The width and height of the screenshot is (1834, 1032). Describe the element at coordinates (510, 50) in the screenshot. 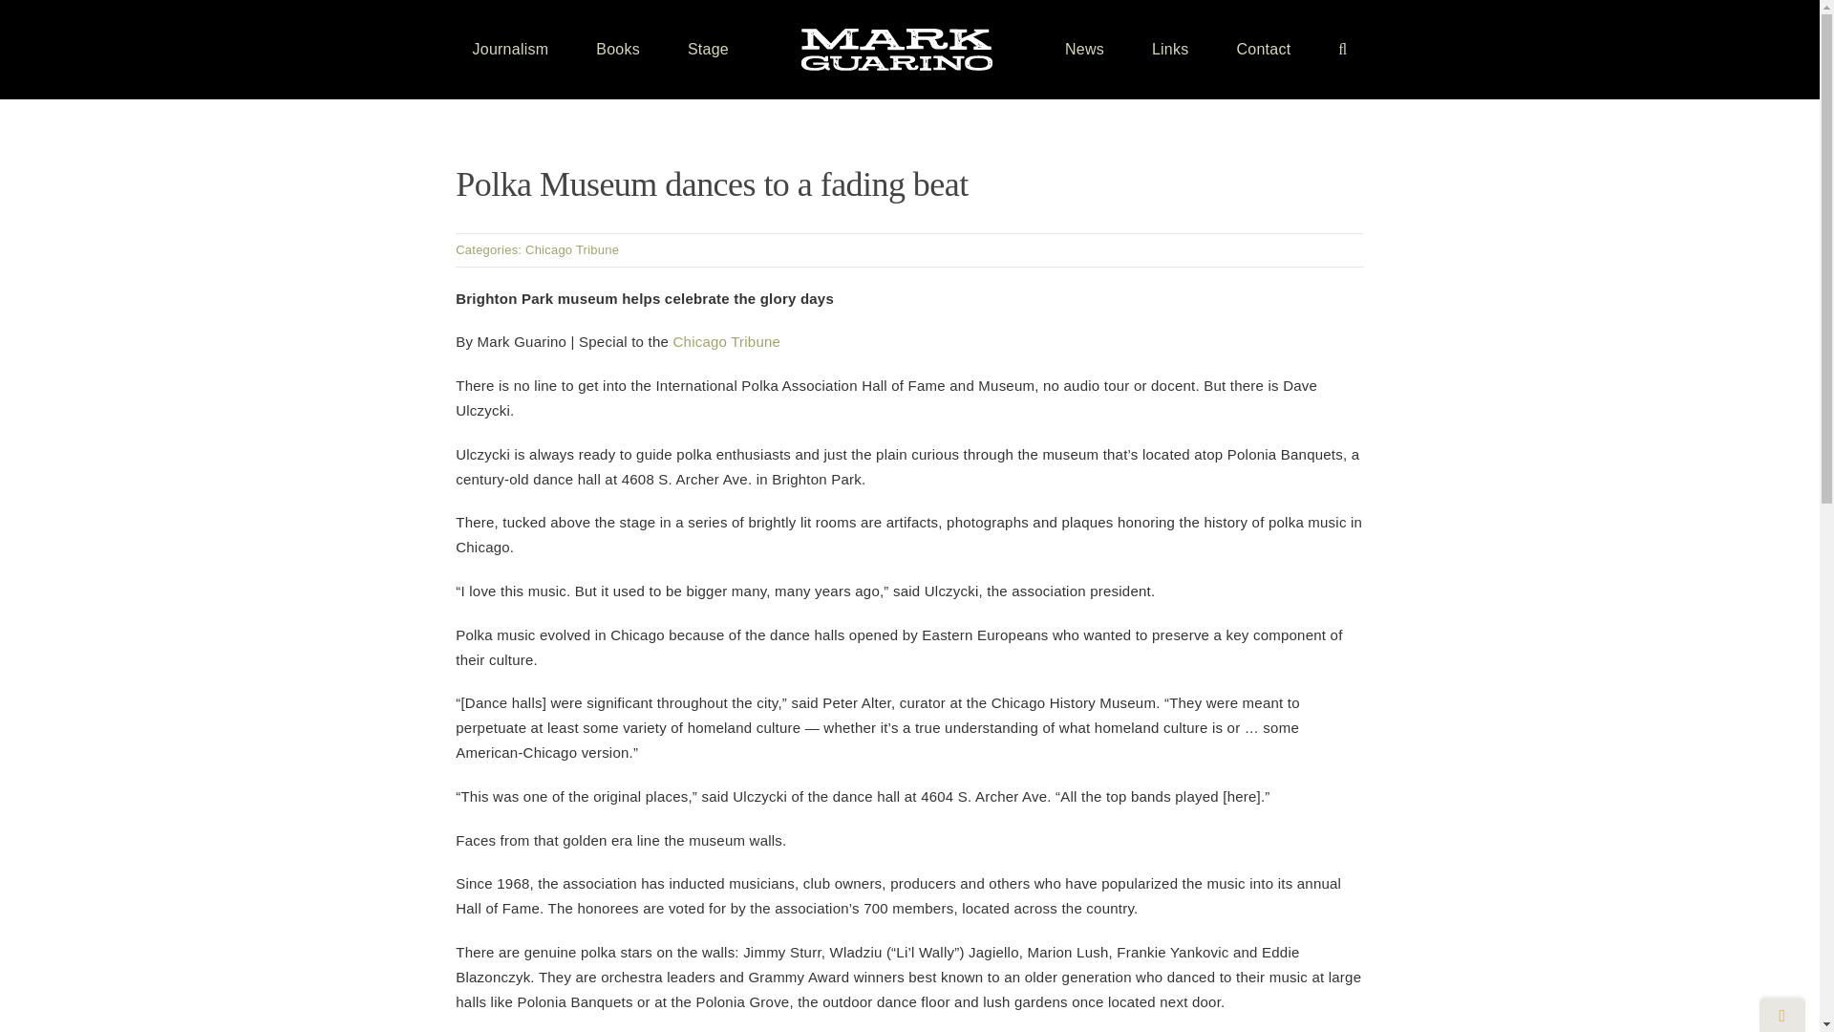

I see `Journalism` at that location.